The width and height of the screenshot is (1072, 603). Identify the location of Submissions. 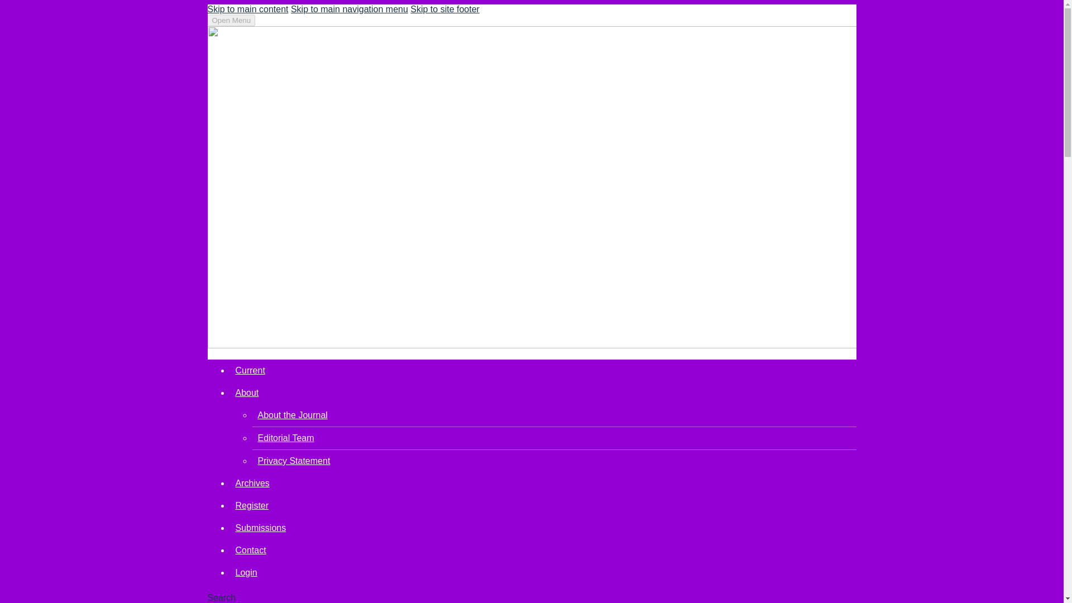
(261, 528).